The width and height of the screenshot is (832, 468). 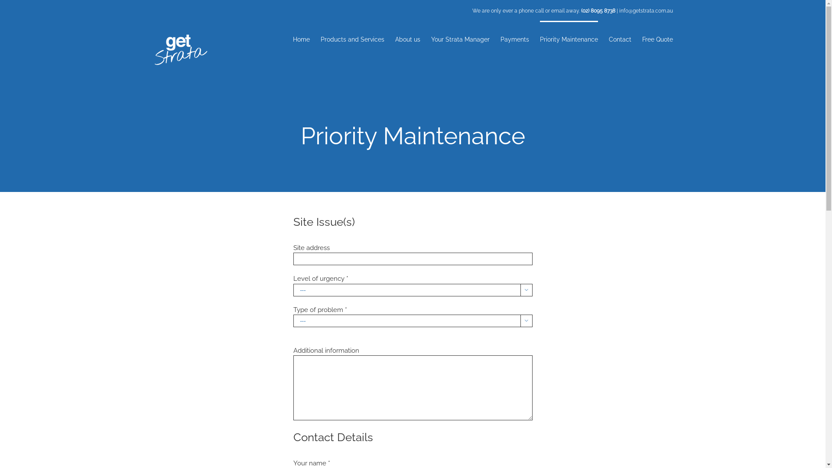 What do you see at coordinates (569, 39) in the screenshot?
I see `Priority Maintenance` at bounding box center [569, 39].